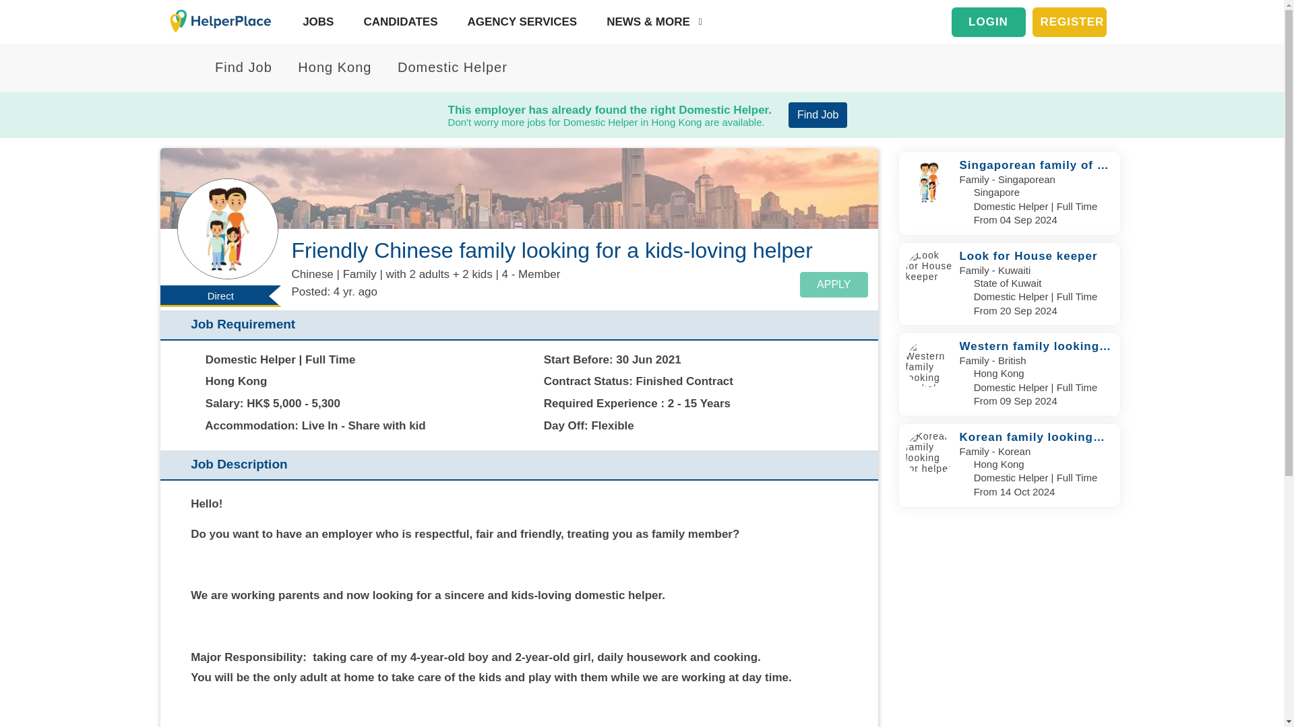  I want to click on LOGIN, so click(988, 22).